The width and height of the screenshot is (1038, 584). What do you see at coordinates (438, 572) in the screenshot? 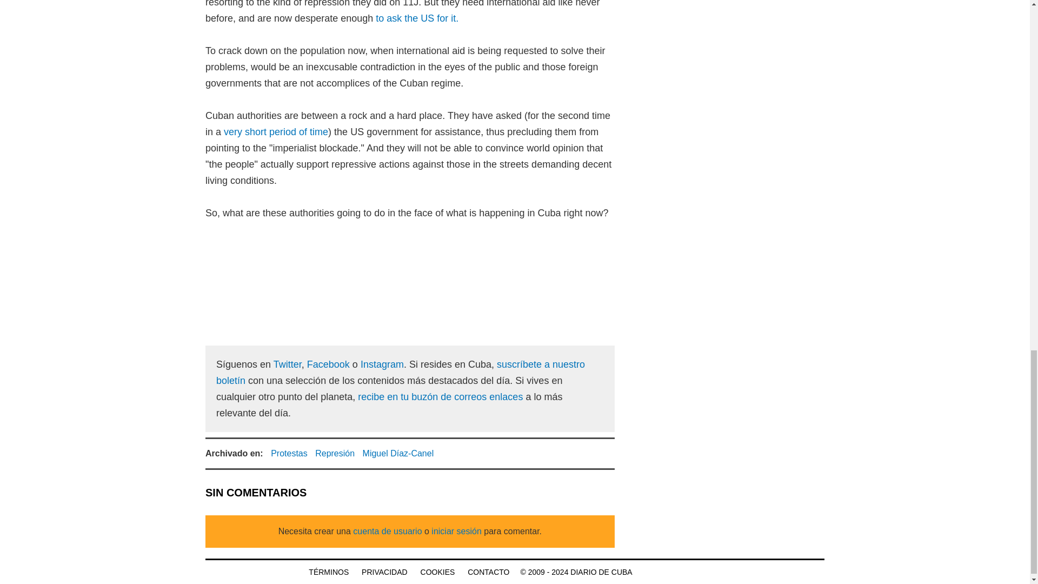
I see `COOKIES` at bounding box center [438, 572].